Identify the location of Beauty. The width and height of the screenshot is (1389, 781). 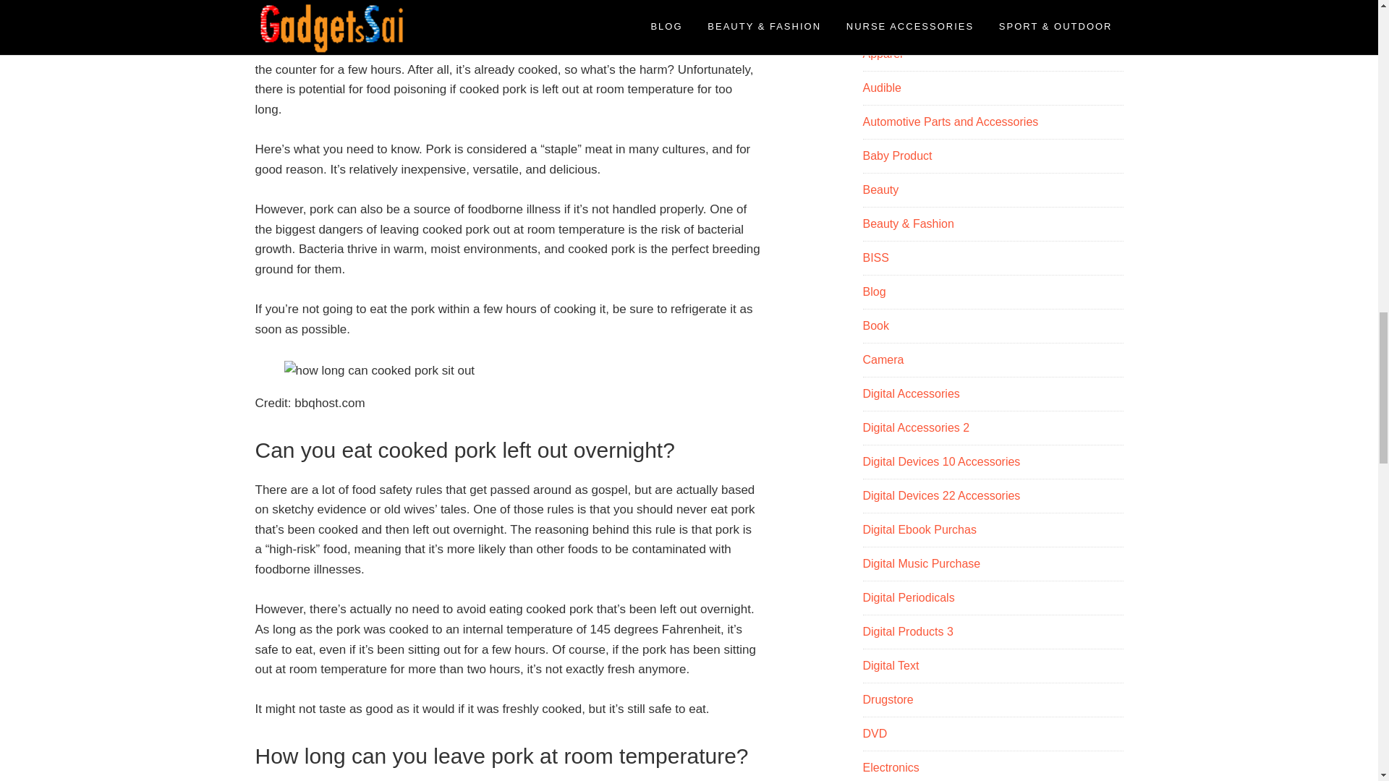
(880, 189).